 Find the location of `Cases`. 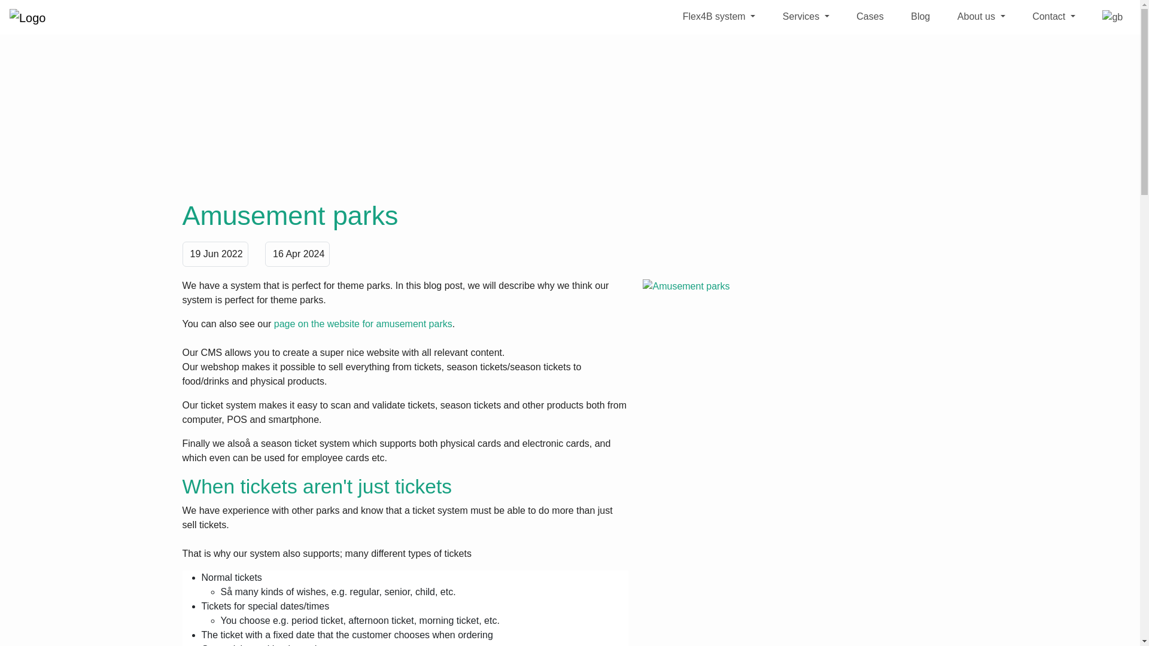

Cases is located at coordinates (870, 16).